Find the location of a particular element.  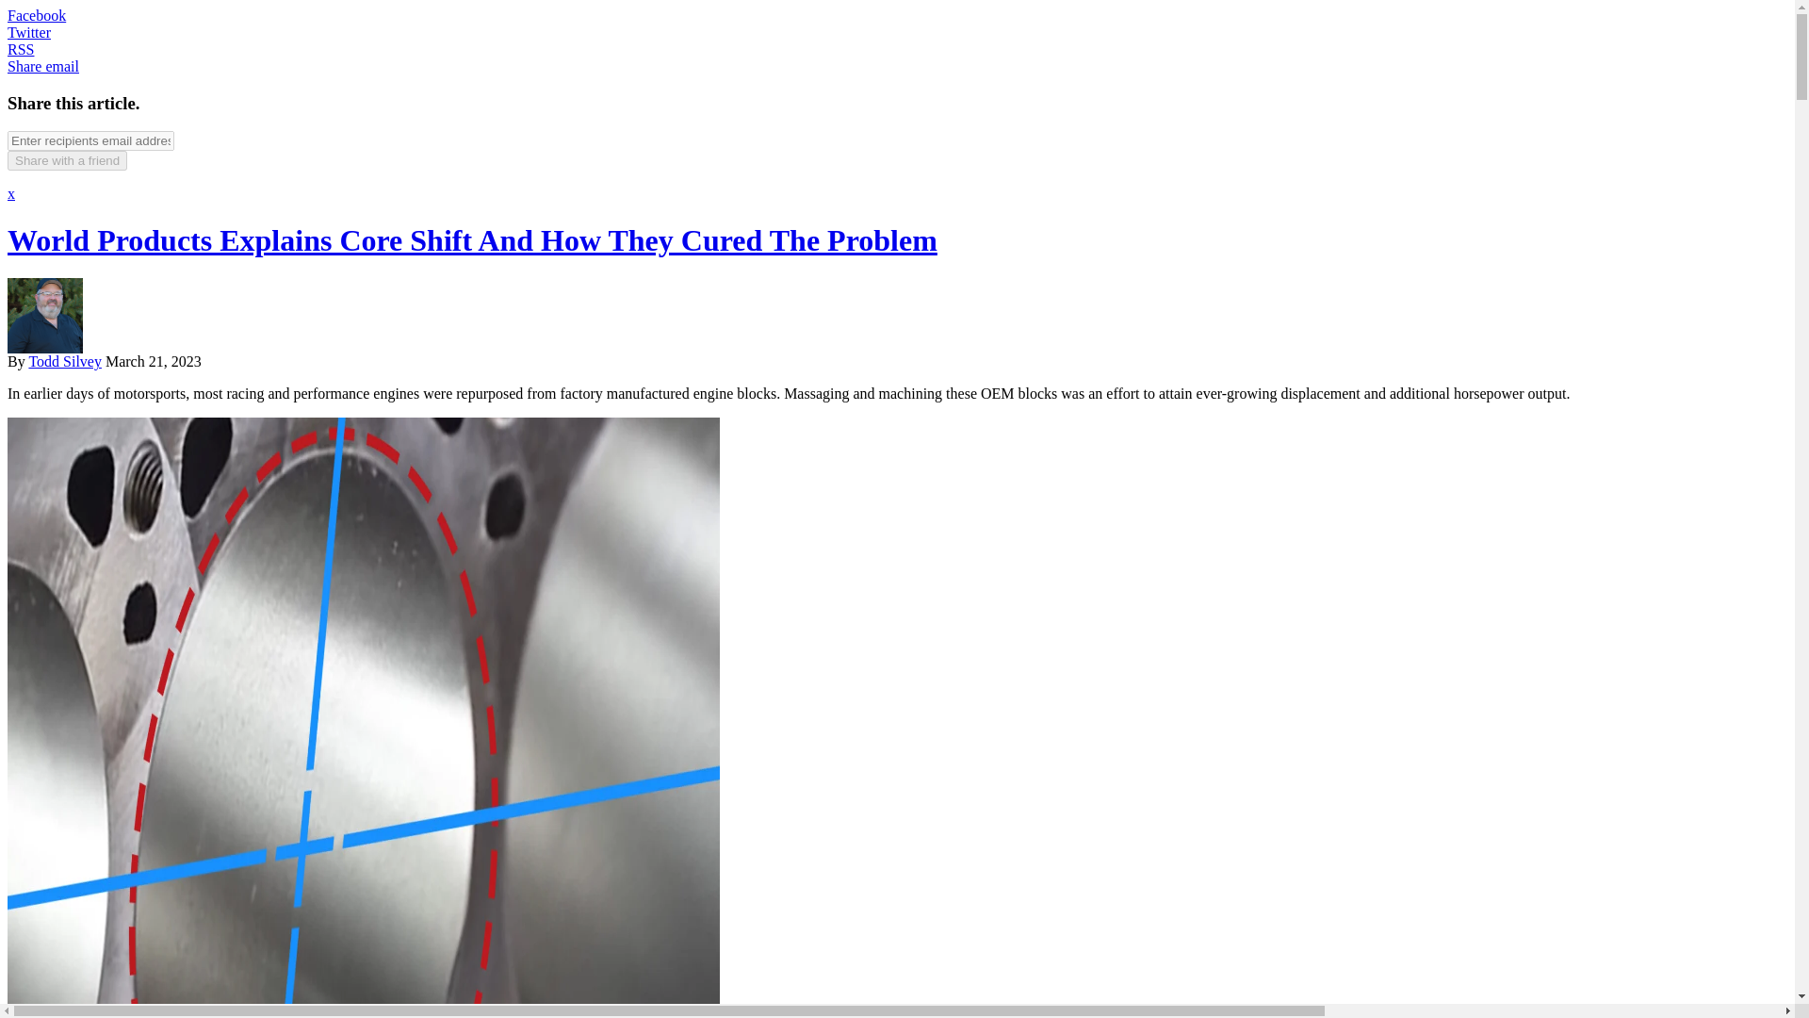

Twitter is located at coordinates (28, 32).